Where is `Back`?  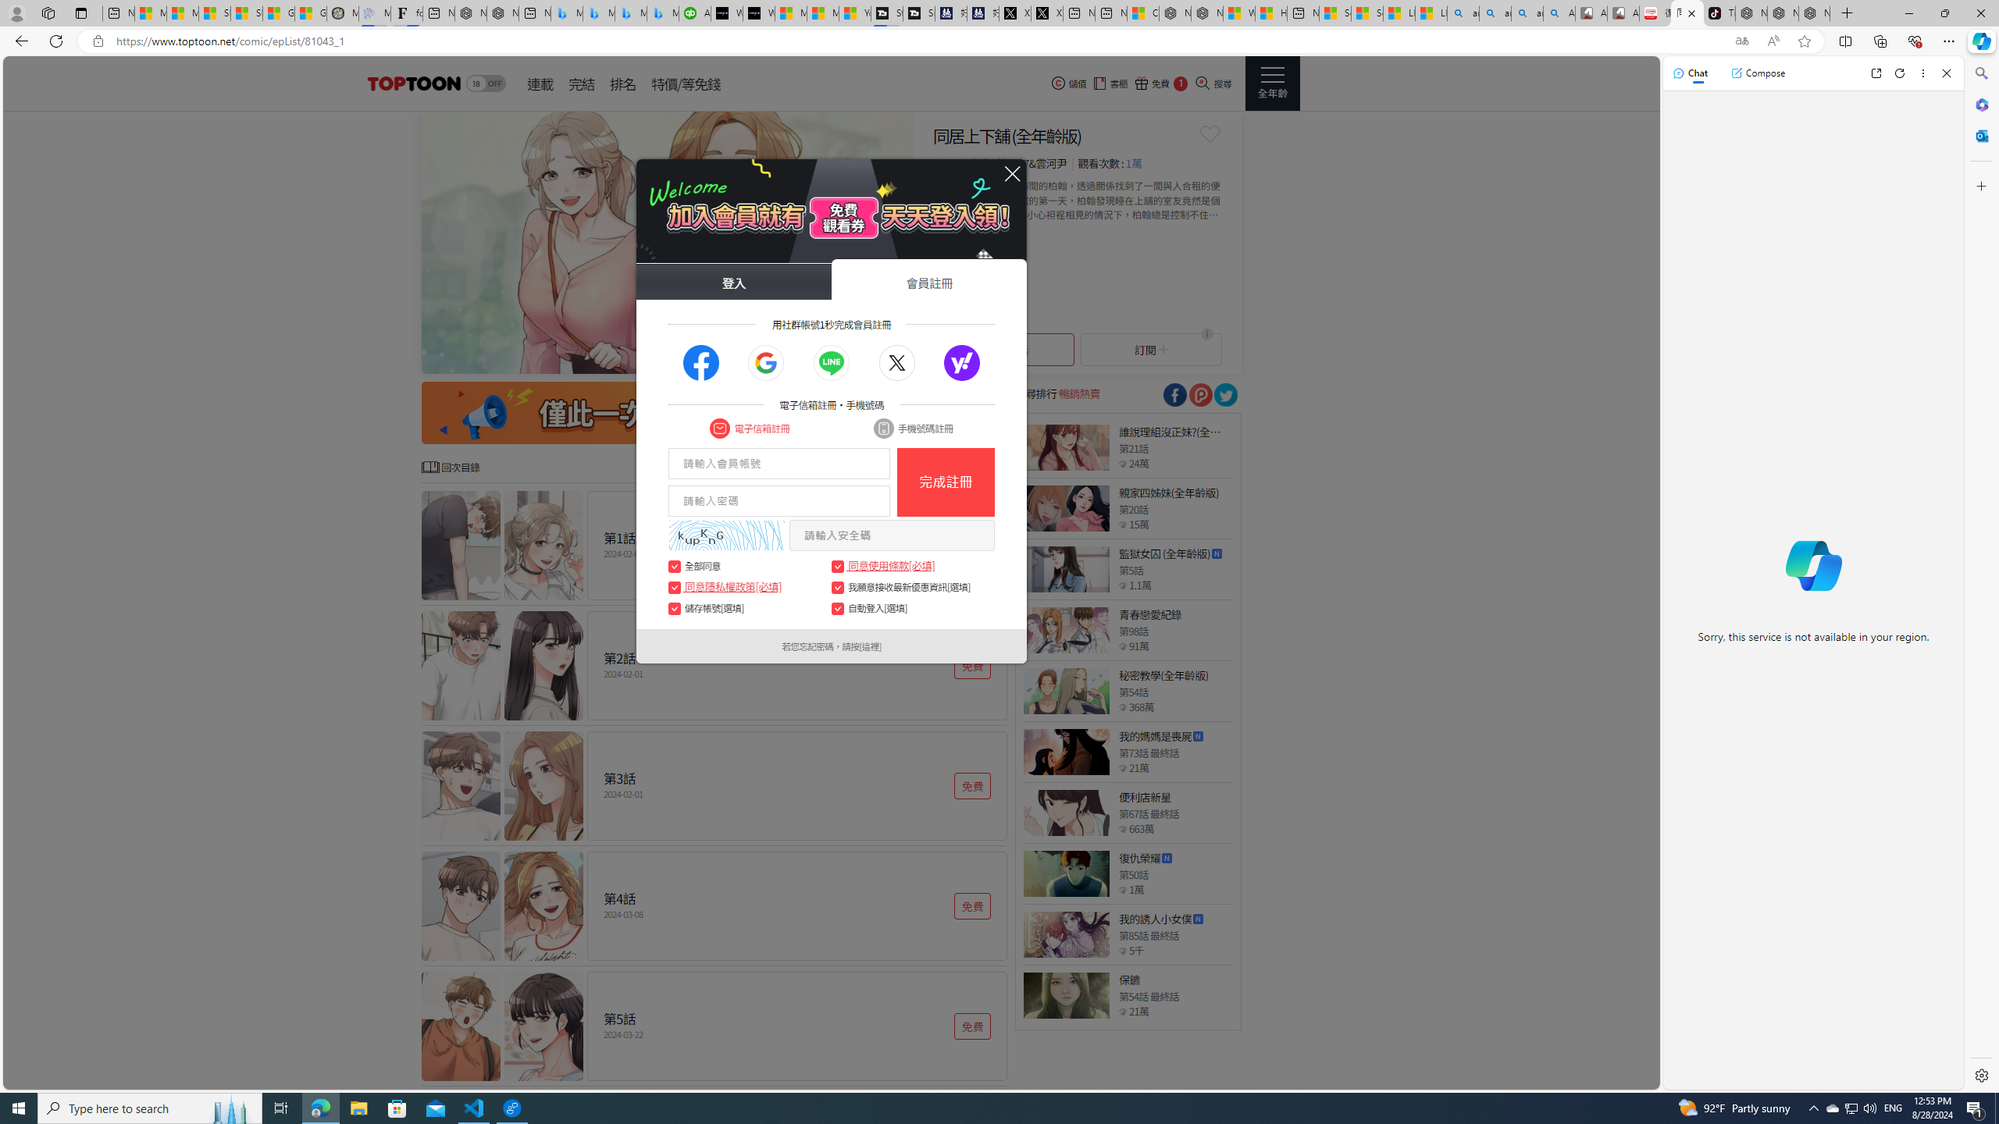 Back is located at coordinates (19, 41).